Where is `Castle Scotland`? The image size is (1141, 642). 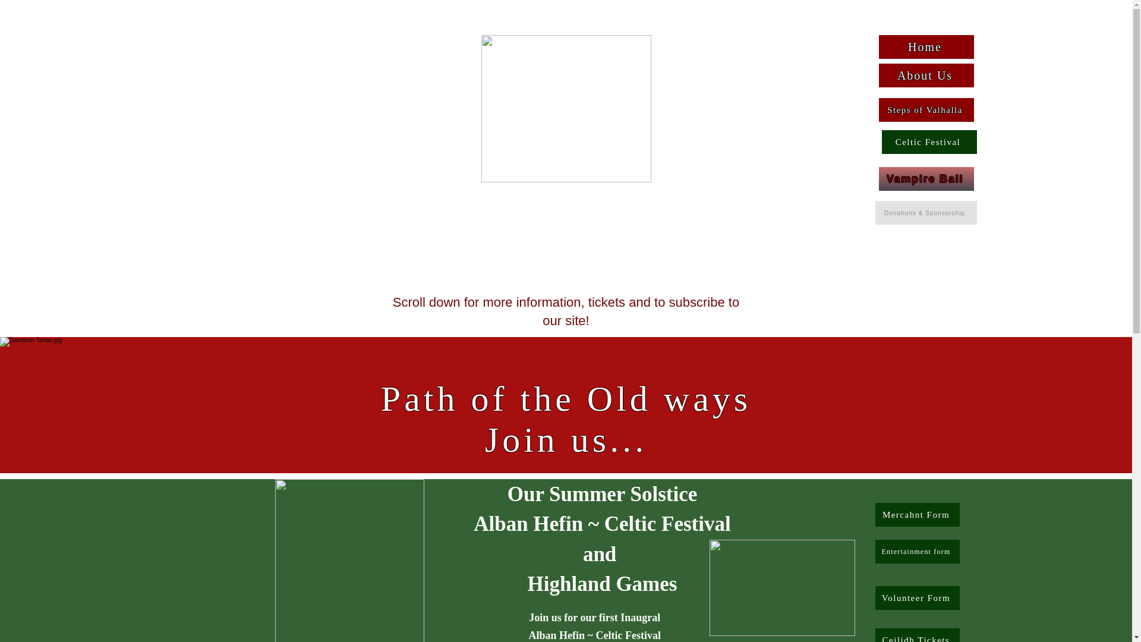 Castle Scotland is located at coordinates (782, 588).